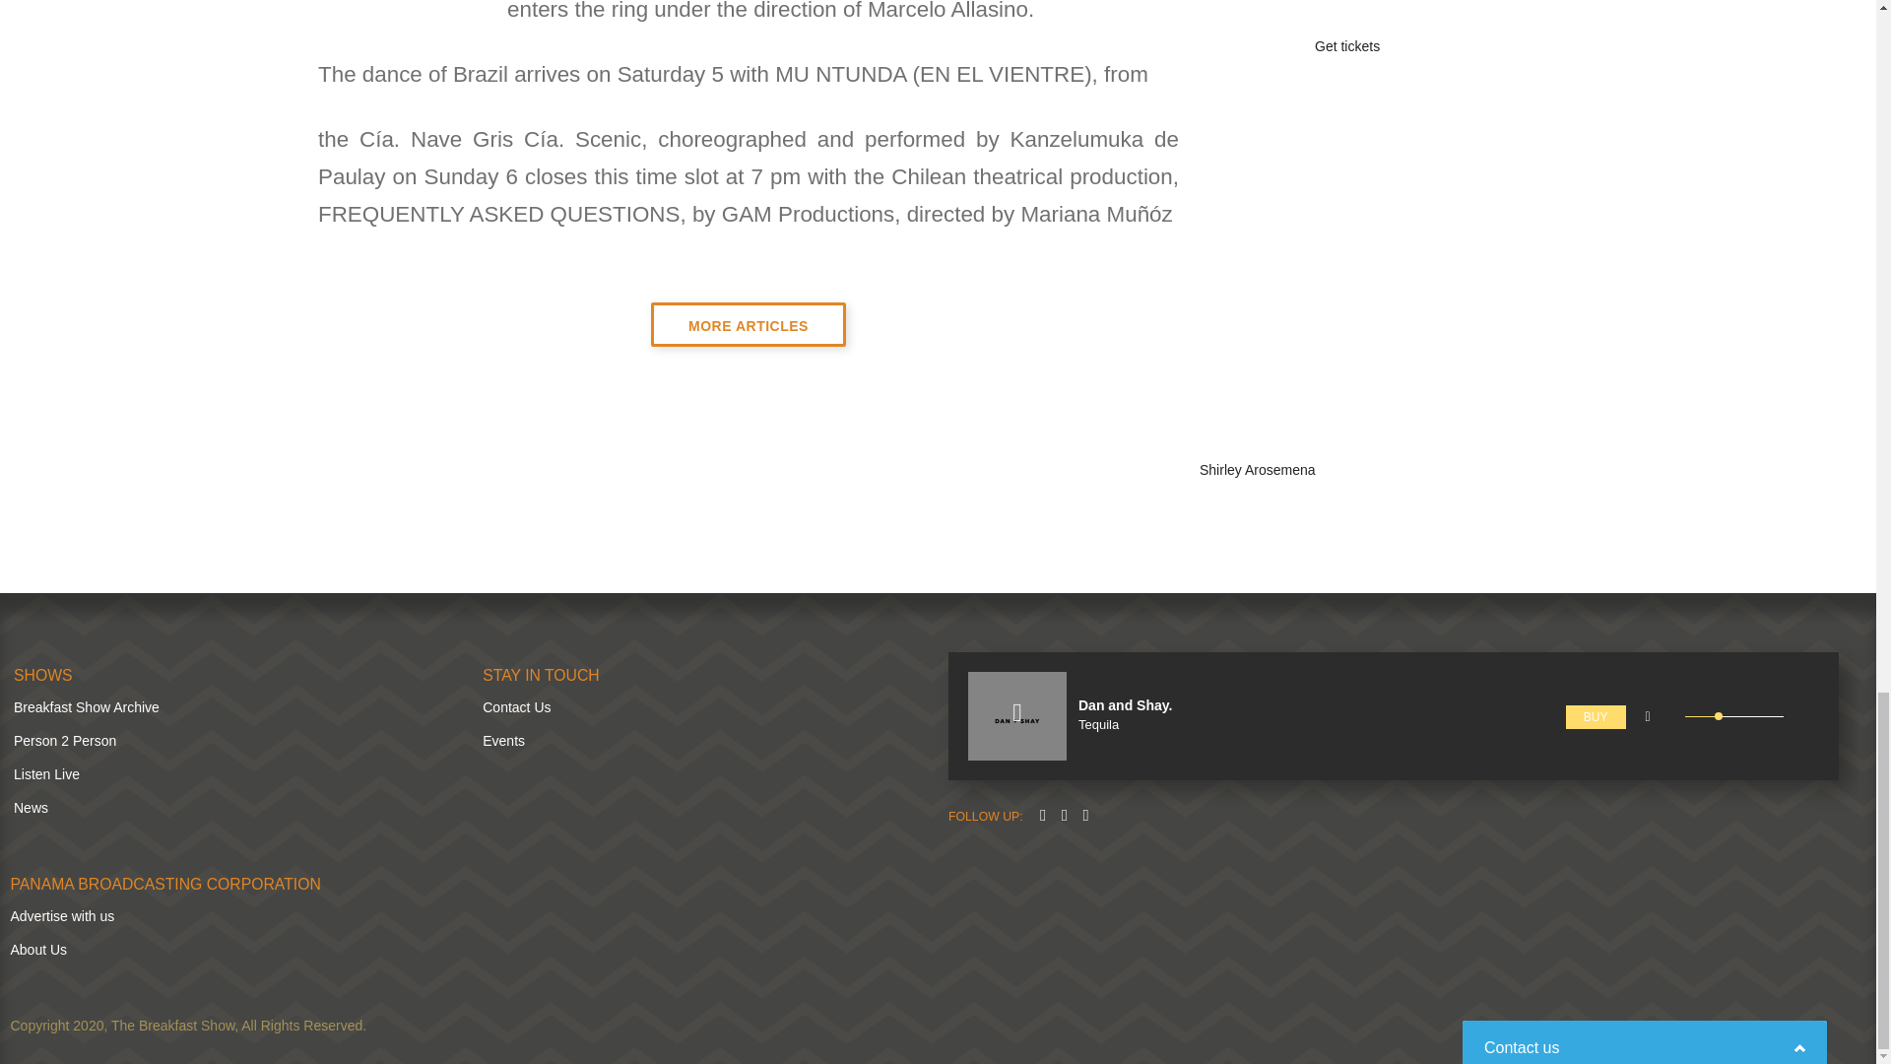 Image resolution: width=1891 pixels, height=1064 pixels. Describe the element at coordinates (64, 741) in the screenshot. I see `Person 2 Person` at that location.